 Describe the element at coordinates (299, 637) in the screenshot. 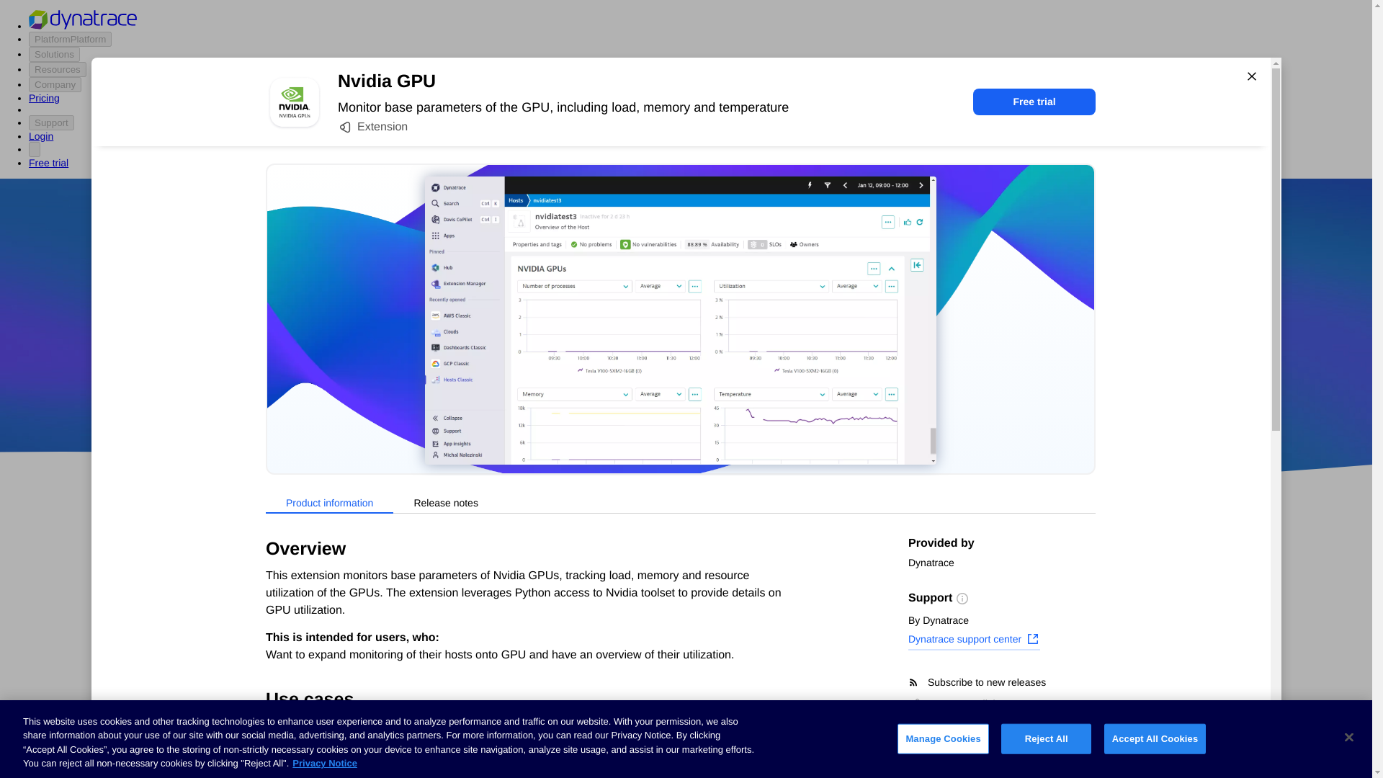

I see `Build your own app` at that location.